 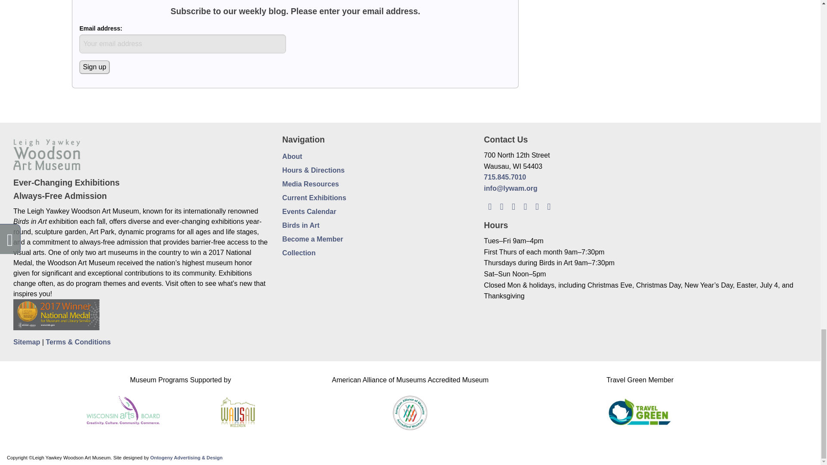 What do you see at coordinates (238, 411) in the screenshot?
I see `City of Wausau` at bounding box center [238, 411].